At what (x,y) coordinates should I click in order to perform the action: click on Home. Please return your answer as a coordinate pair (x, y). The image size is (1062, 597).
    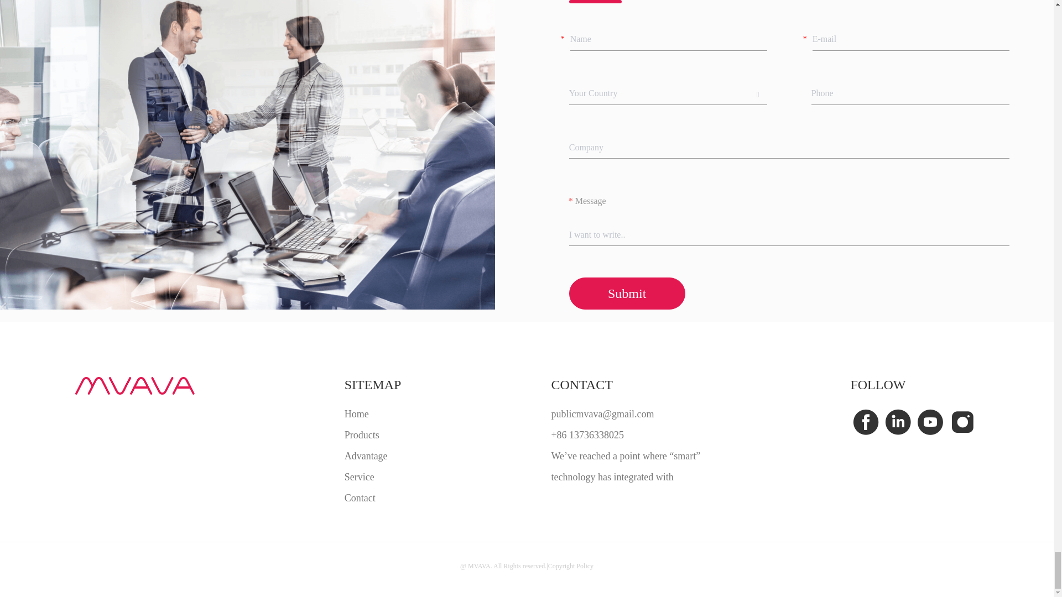
    Looking at the image, I should click on (373, 413).